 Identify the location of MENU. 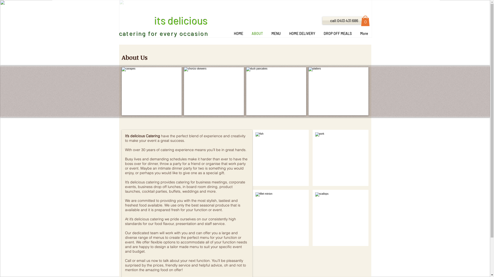
(276, 34).